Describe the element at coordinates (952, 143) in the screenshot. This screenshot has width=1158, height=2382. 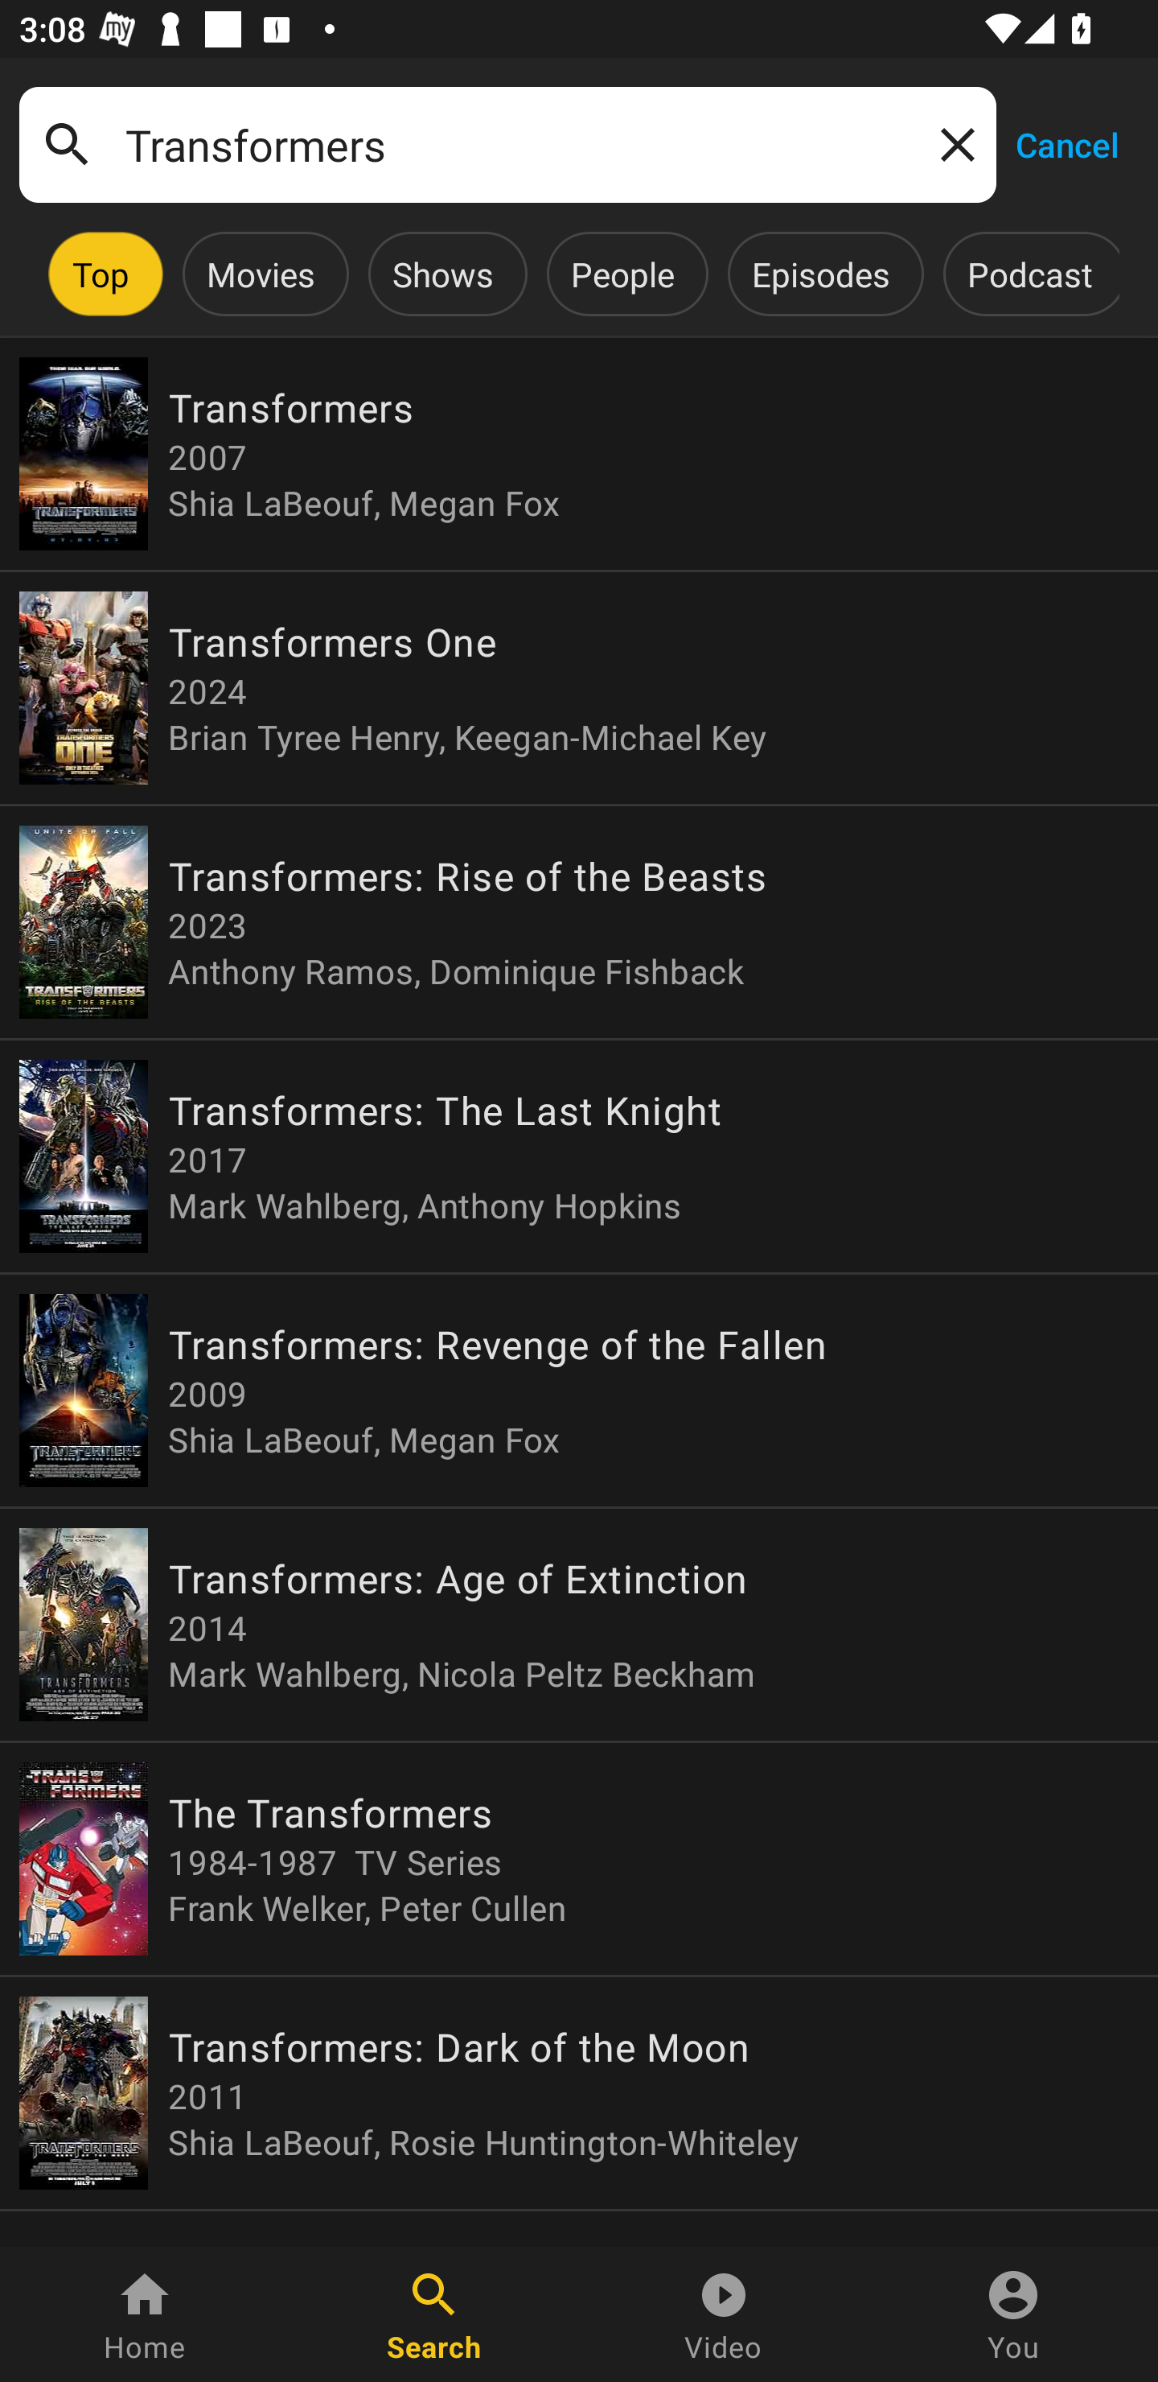
I see `Clear query` at that location.